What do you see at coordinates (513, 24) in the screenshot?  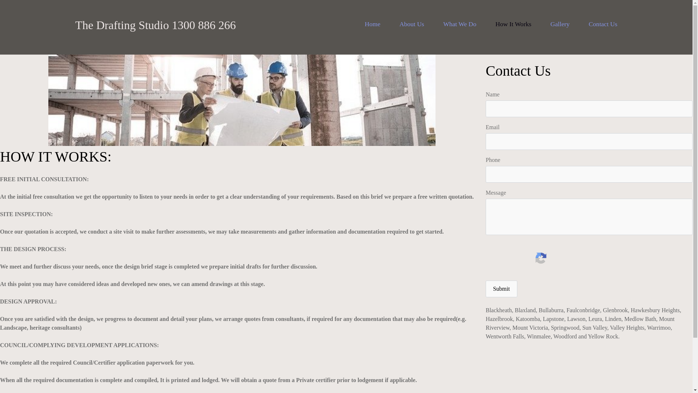 I see `How It Works` at bounding box center [513, 24].